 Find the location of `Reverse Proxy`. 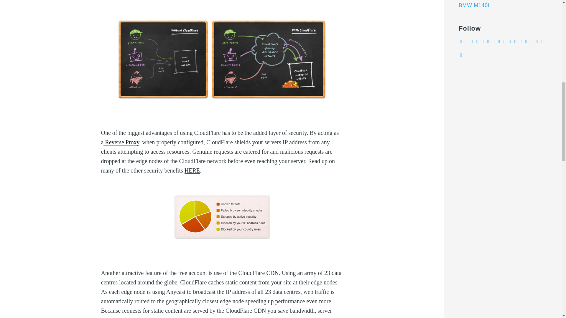

Reverse Proxy is located at coordinates (121, 142).